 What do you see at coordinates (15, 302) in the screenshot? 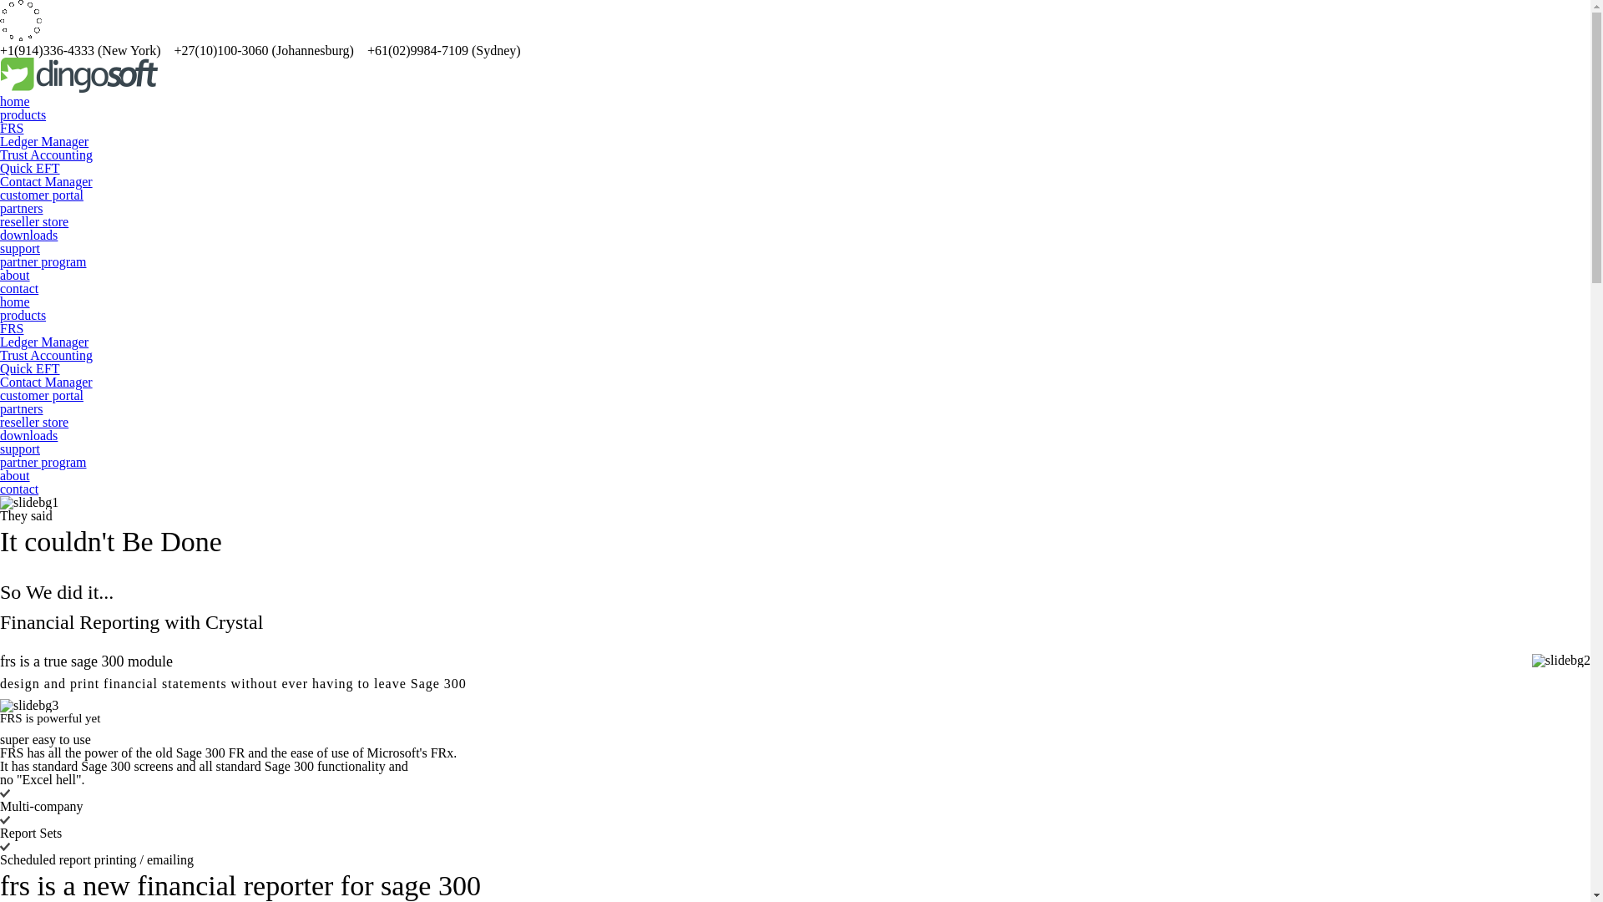
I see `home` at bounding box center [15, 302].